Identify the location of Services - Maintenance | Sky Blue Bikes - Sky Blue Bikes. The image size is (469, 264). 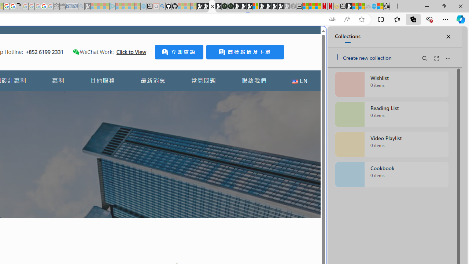
(374, 7).